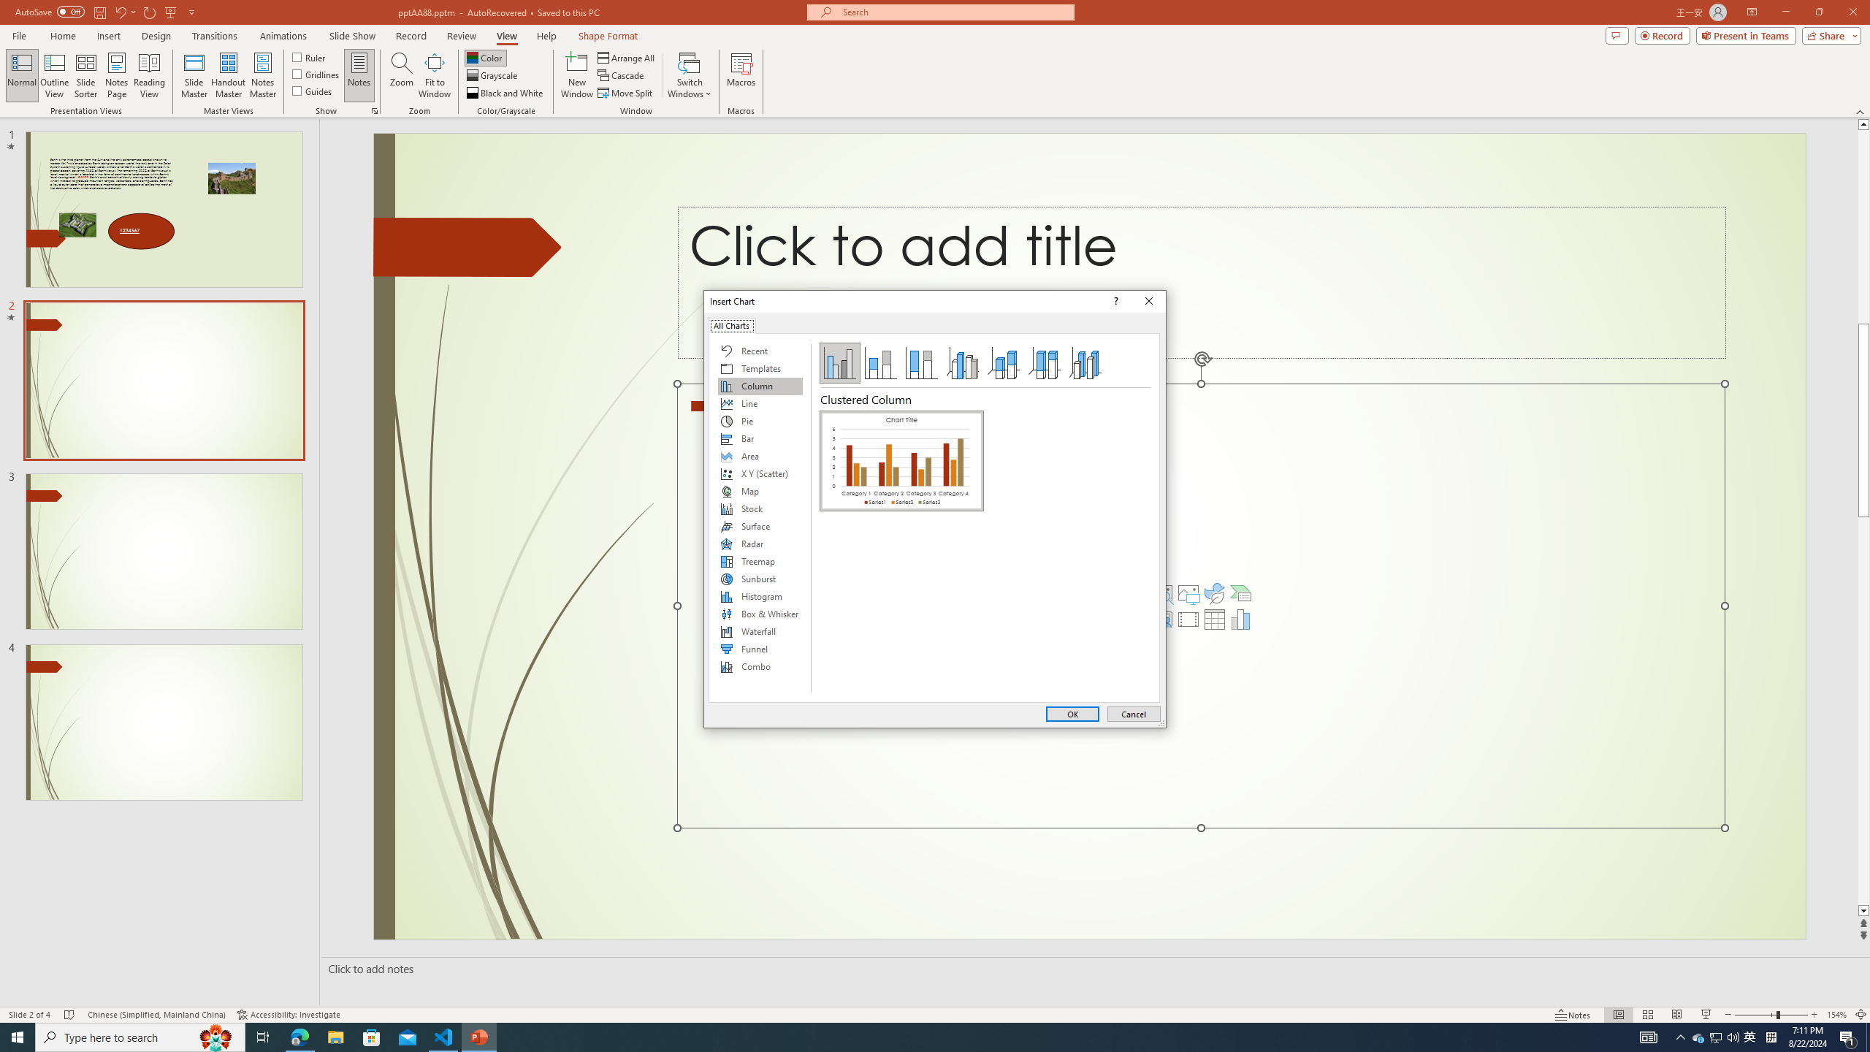 The image size is (1870, 1052). What do you see at coordinates (1114, 301) in the screenshot?
I see `Context help` at bounding box center [1114, 301].